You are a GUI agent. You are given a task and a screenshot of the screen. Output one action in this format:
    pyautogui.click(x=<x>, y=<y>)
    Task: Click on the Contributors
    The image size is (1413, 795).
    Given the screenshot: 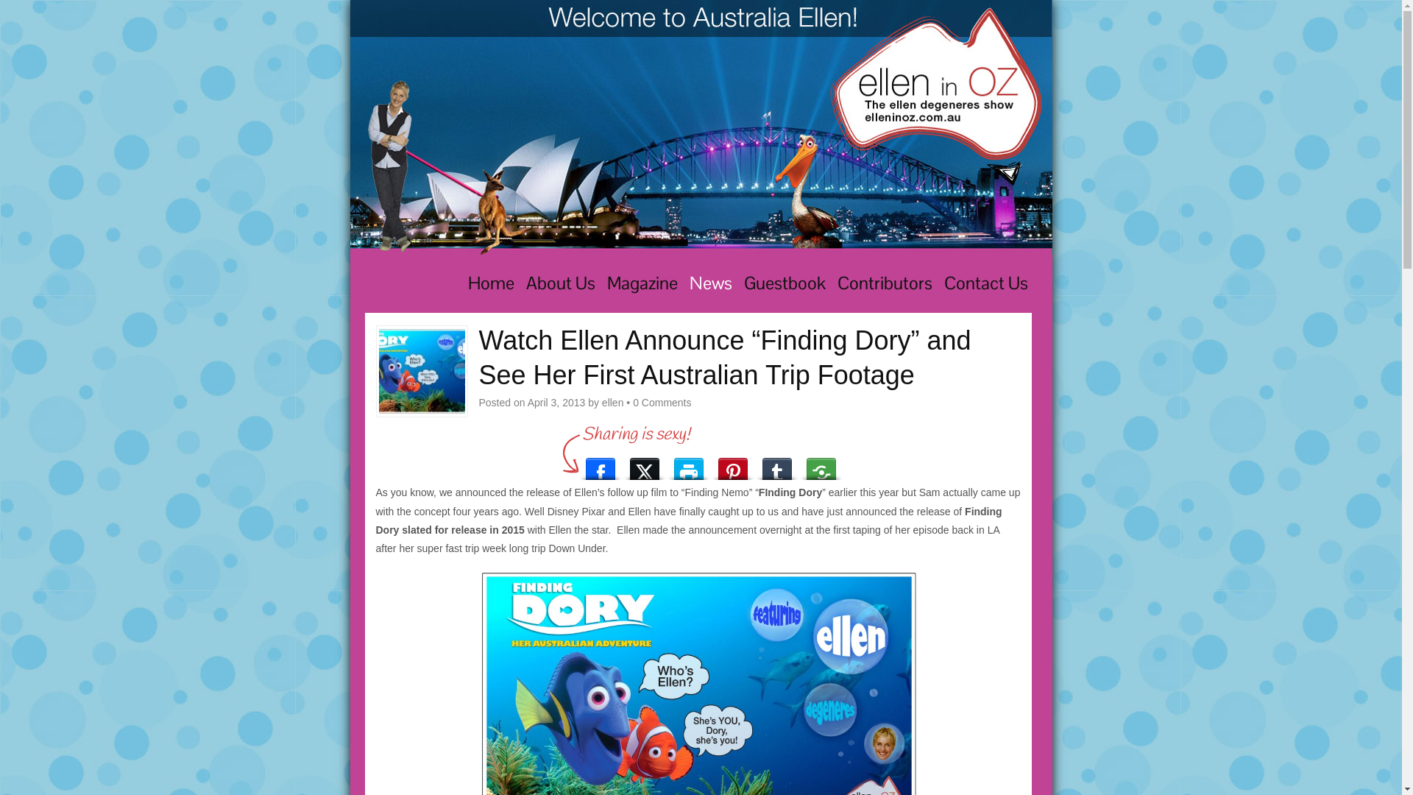 What is the action you would take?
    pyautogui.click(x=885, y=283)
    